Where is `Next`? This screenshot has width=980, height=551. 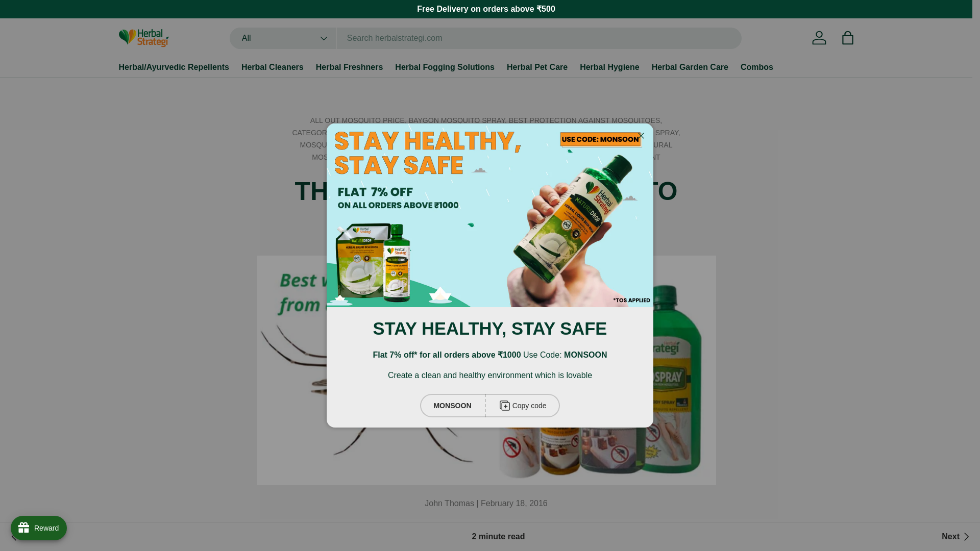 Next is located at coordinates (957, 537).